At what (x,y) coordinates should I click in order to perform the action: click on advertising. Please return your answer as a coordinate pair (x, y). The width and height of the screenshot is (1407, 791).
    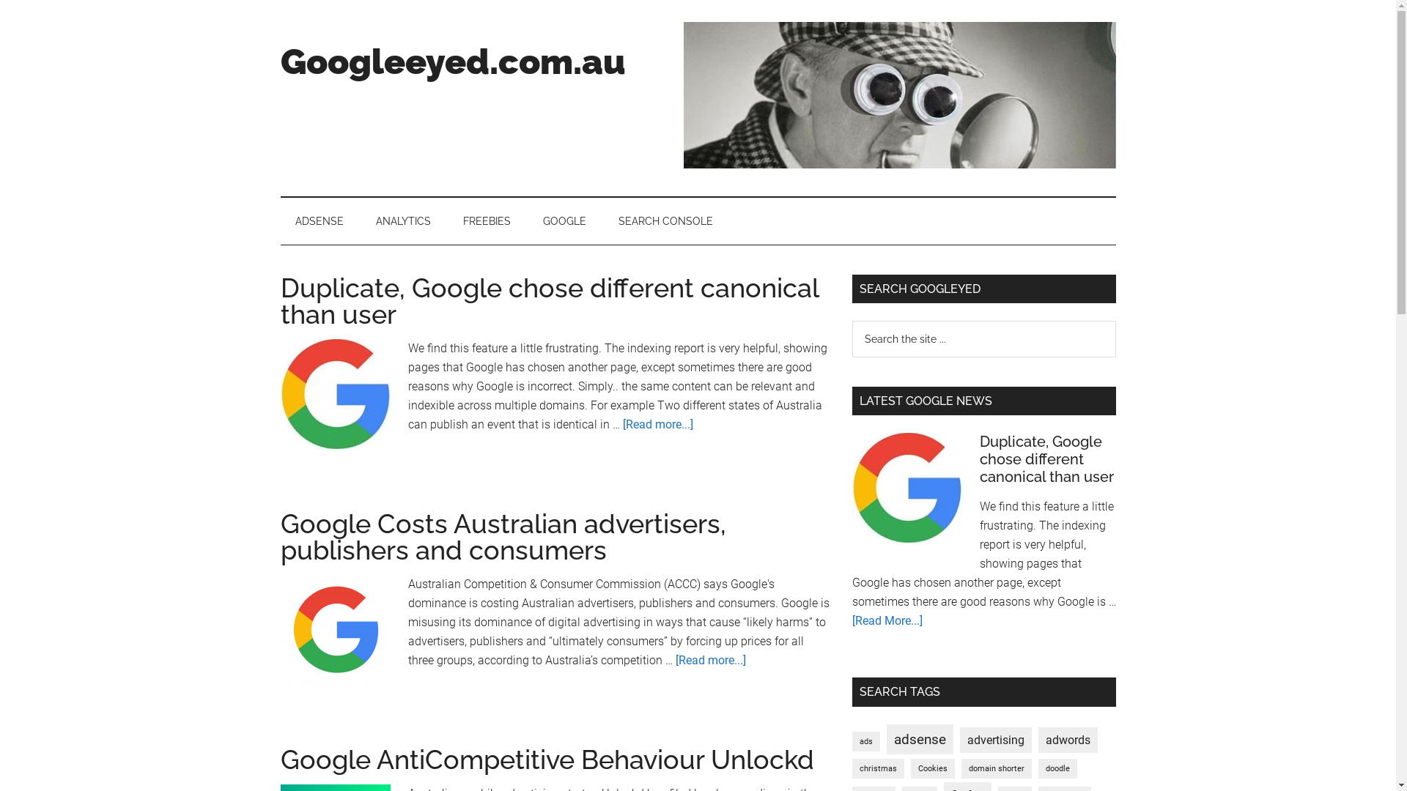
    Looking at the image, I should click on (996, 740).